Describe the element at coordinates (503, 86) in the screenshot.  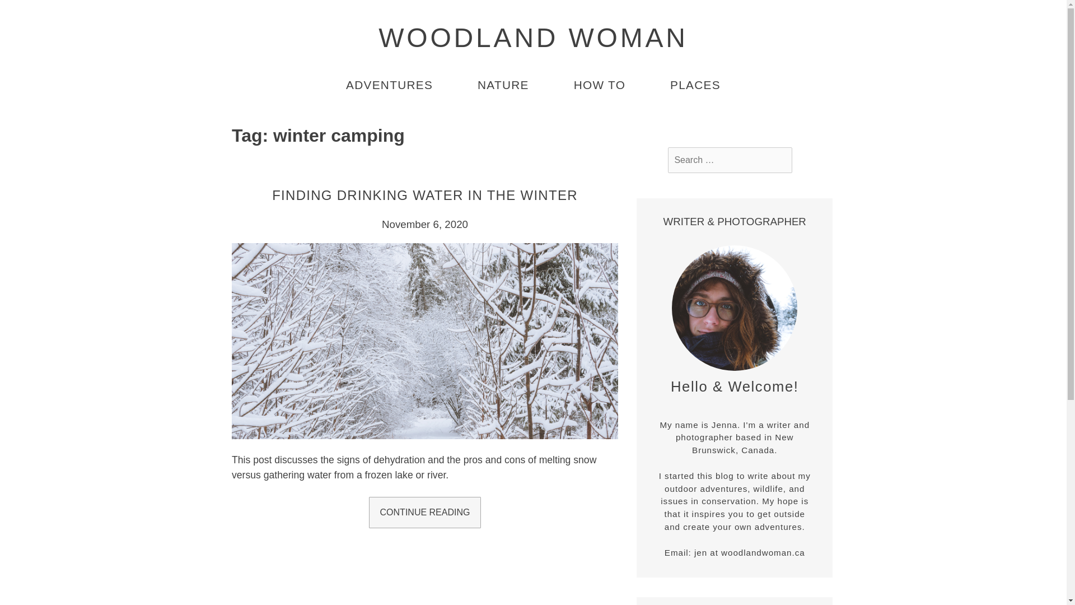
I see `NATURE` at that location.